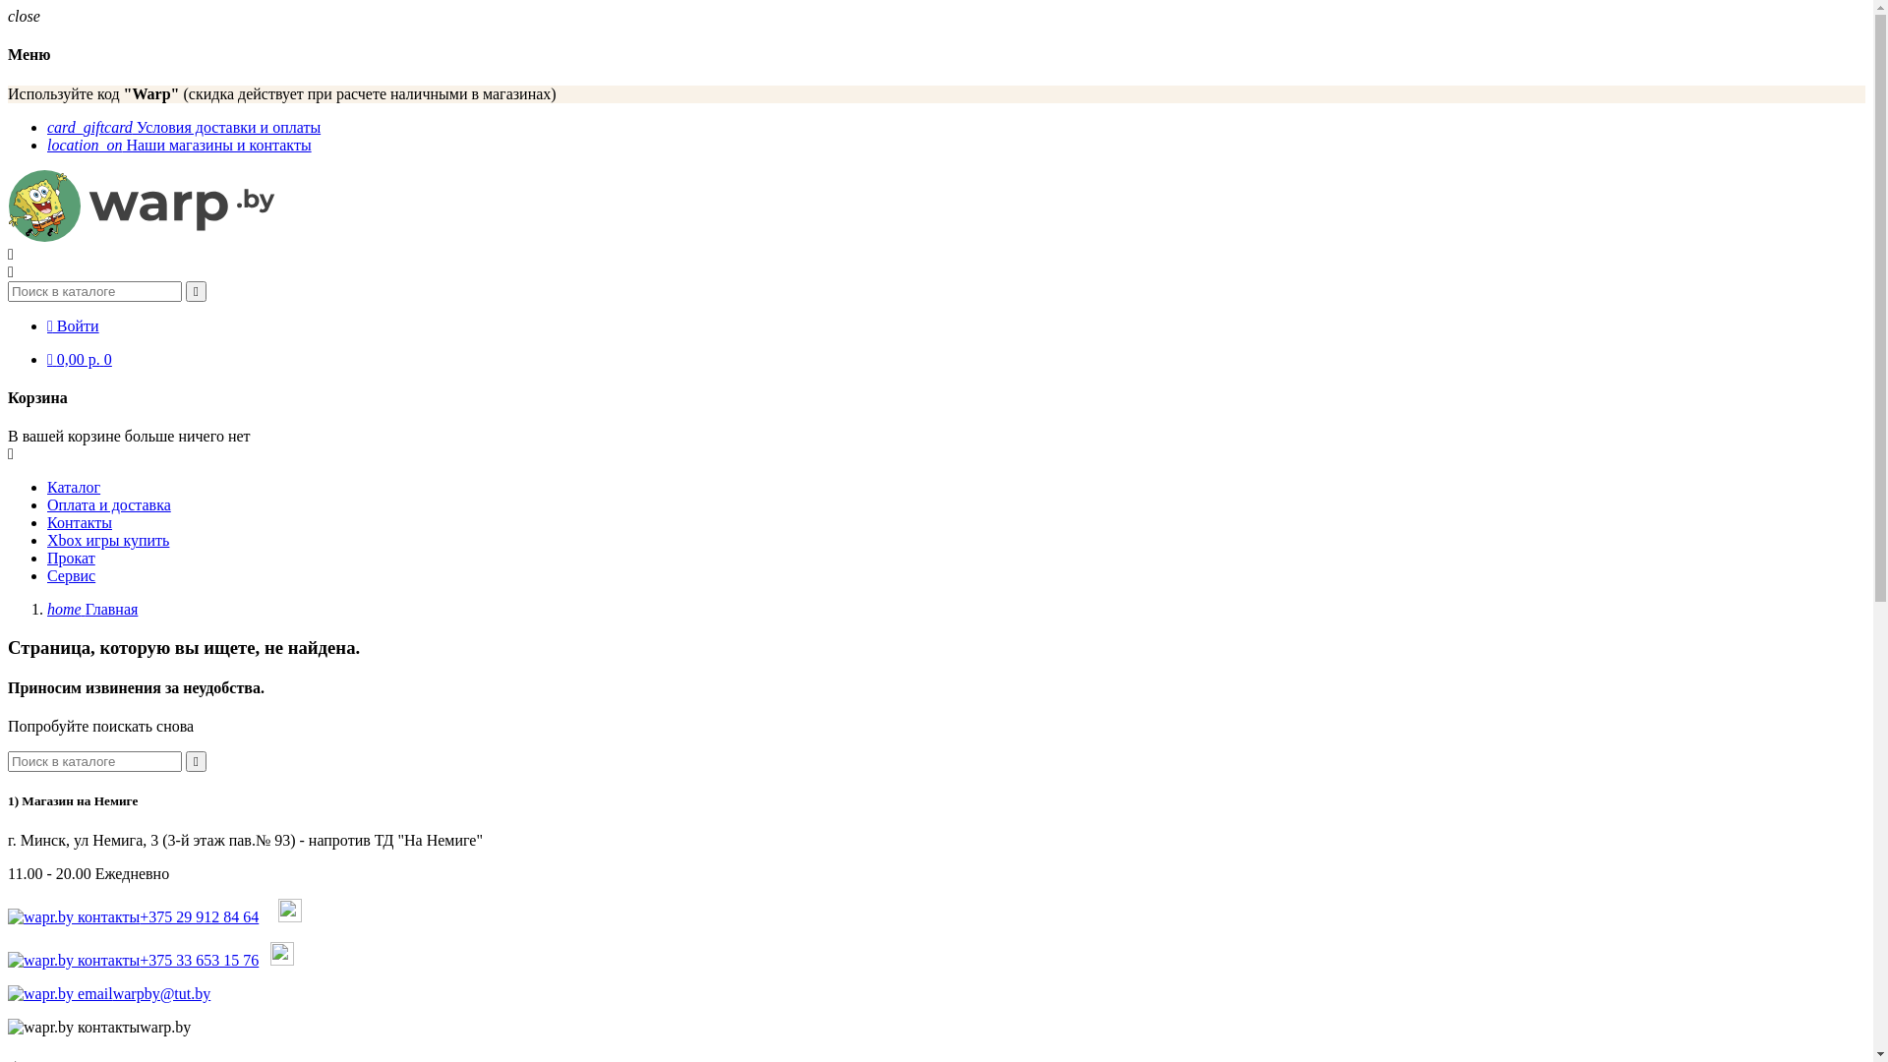  I want to click on warpby@tut.by, so click(109, 993).